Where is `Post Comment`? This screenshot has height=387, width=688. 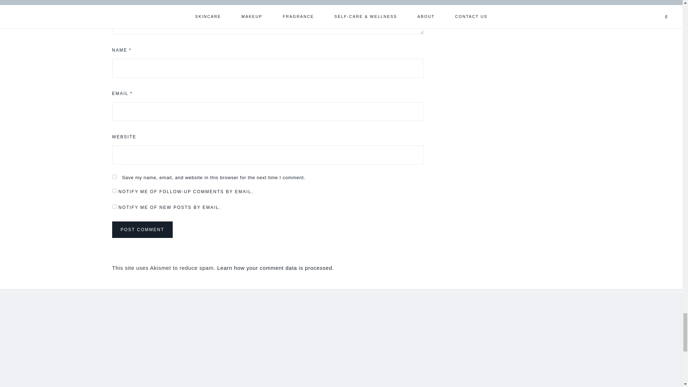
Post Comment is located at coordinates (142, 229).